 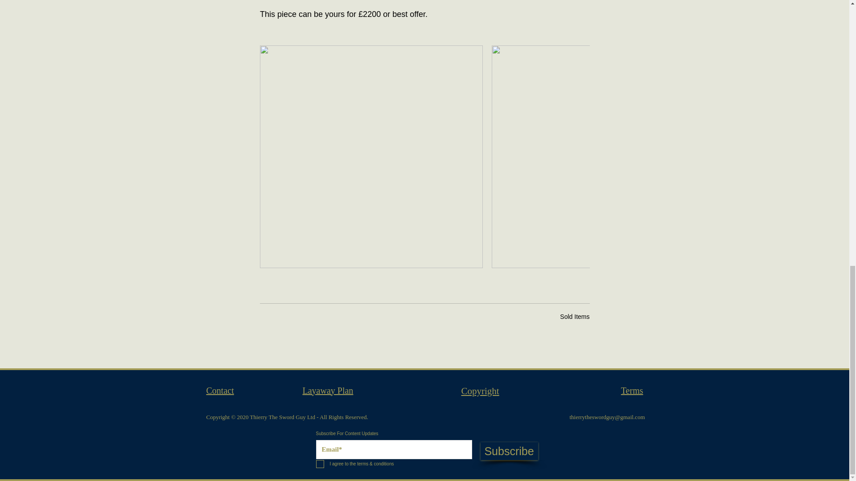 What do you see at coordinates (574, 317) in the screenshot?
I see `Sold Items` at bounding box center [574, 317].